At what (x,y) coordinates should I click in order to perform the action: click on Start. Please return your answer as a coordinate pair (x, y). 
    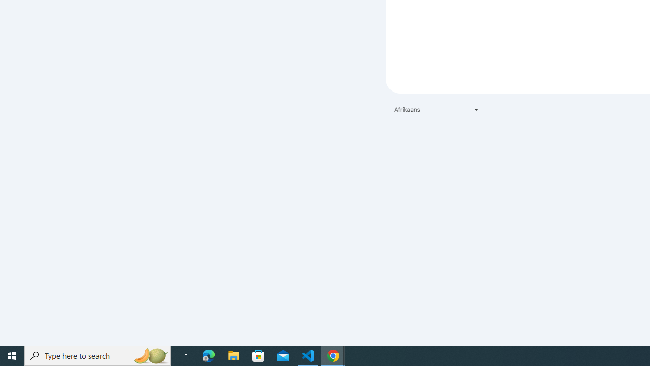
    Looking at the image, I should click on (12, 356).